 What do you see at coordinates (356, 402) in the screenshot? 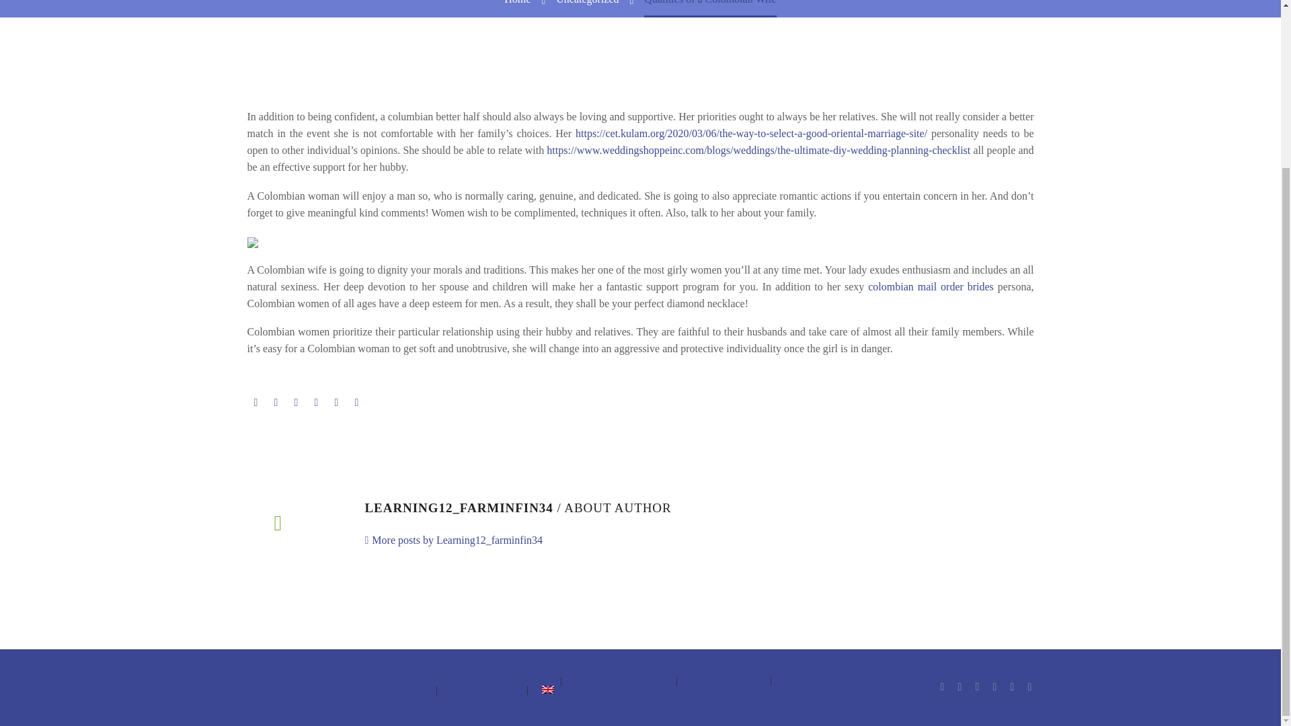
I see `Reddit` at bounding box center [356, 402].